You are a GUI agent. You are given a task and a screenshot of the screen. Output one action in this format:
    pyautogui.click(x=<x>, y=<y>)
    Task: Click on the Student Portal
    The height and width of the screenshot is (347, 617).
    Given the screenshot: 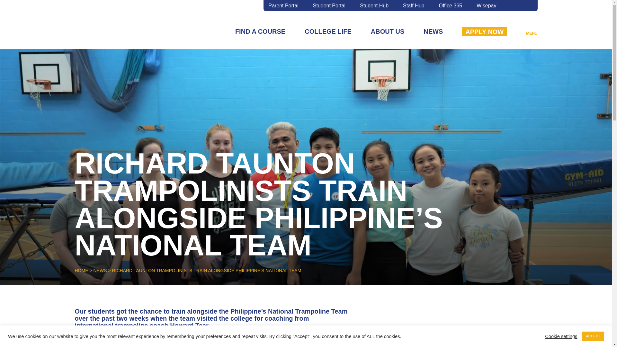 What is the action you would take?
    pyautogui.click(x=329, y=6)
    